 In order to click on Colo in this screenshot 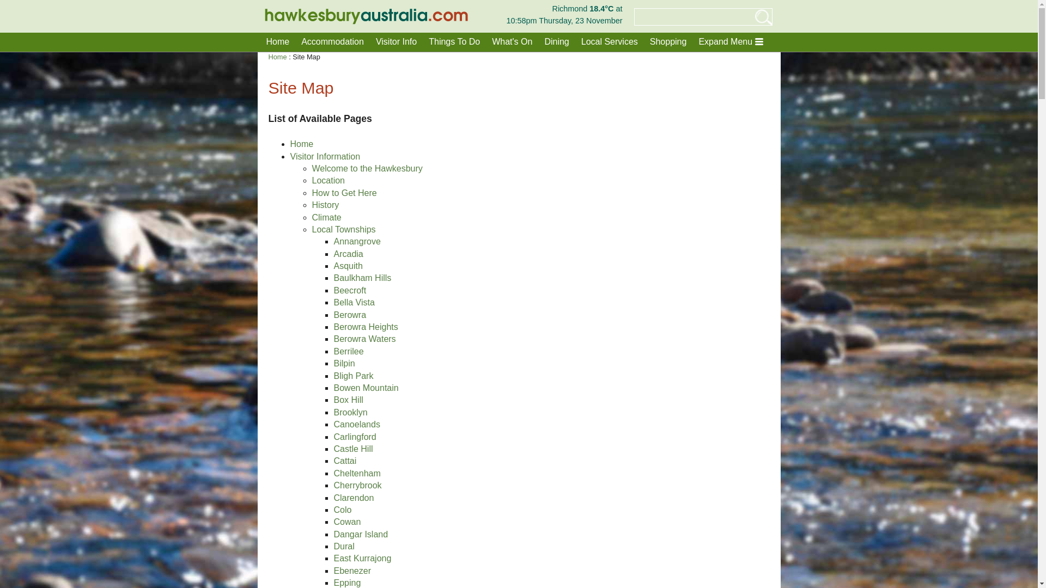, I will do `click(342, 510)`.